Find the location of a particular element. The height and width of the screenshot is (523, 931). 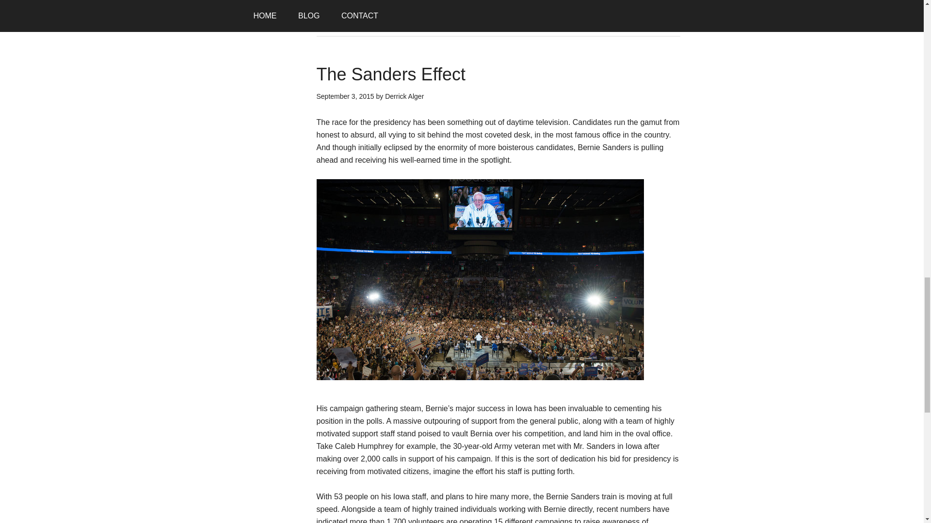

Derrick Alger is located at coordinates (404, 96).